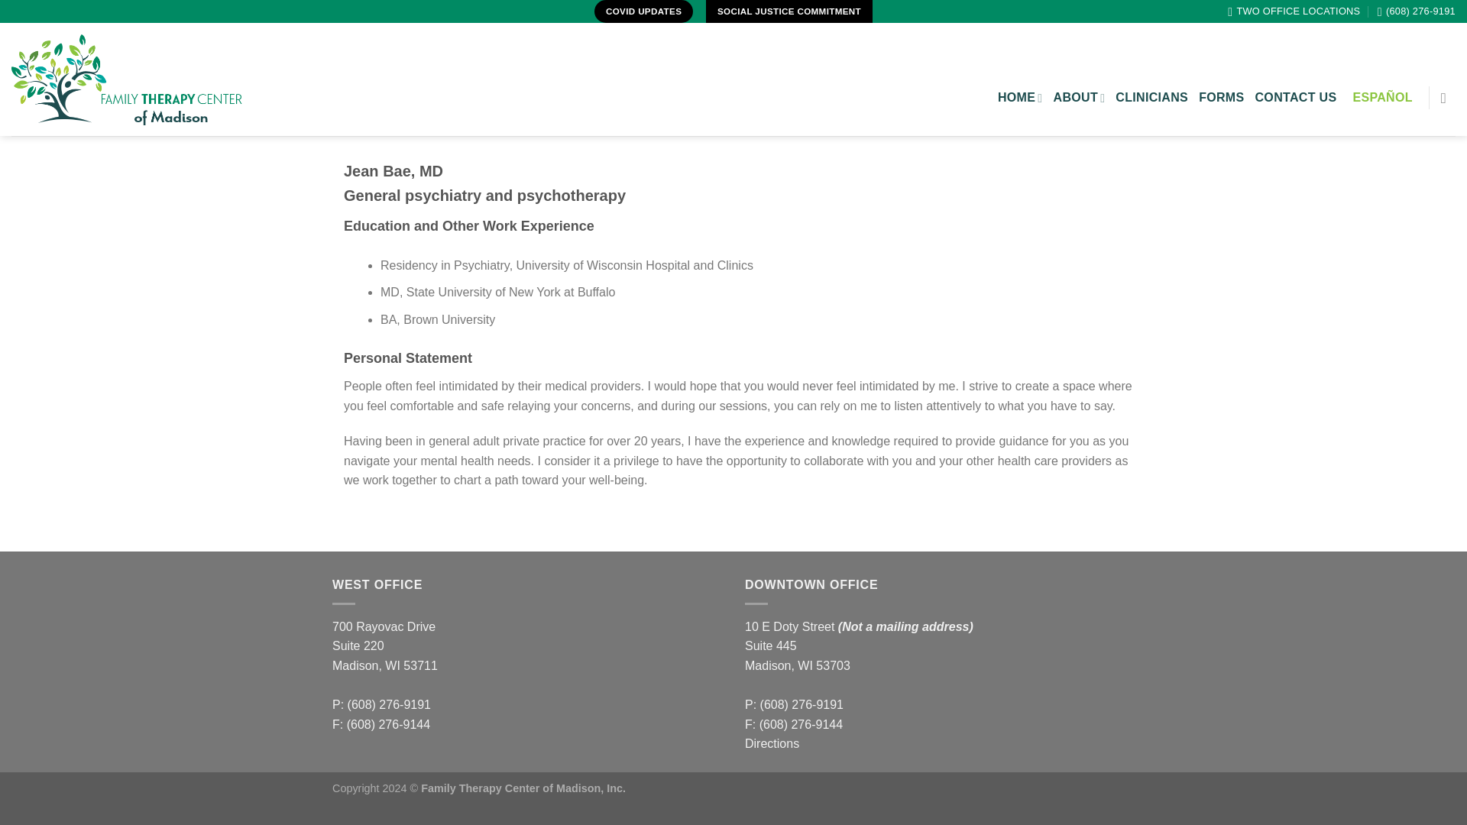 The width and height of the screenshot is (1467, 825). I want to click on CONTACT US, so click(1295, 98).